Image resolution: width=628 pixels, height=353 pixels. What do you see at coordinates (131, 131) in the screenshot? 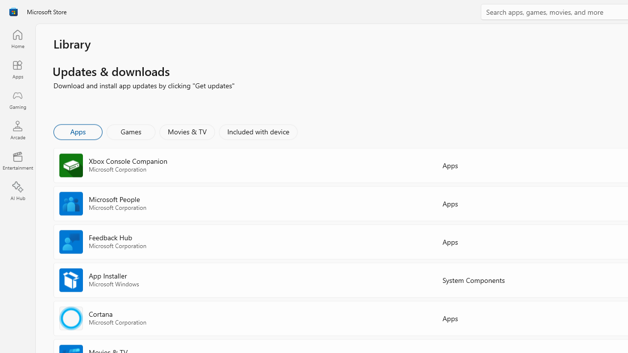
I see `Games` at bounding box center [131, 131].